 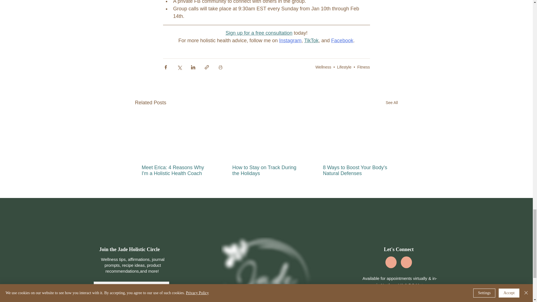 What do you see at coordinates (323, 67) in the screenshot?
I see `Wellness` at bounding box center [323, 67].